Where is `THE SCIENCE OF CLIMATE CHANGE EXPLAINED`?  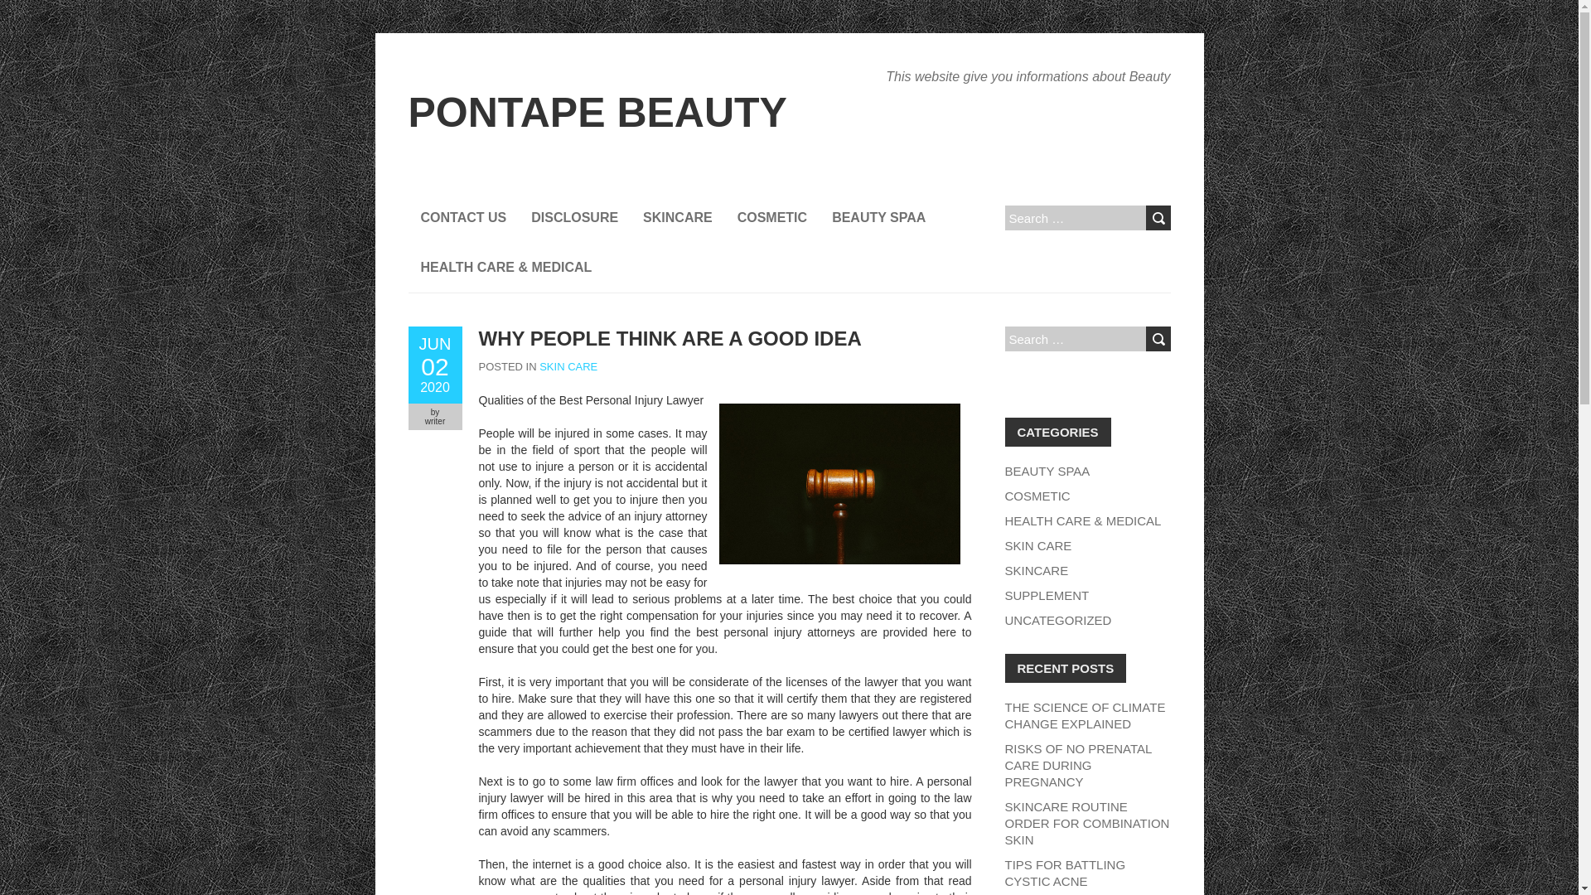 THE SCIENCE OF CLIMATE CHANGE EXPLAINED is located at coordinates (1084, 715).